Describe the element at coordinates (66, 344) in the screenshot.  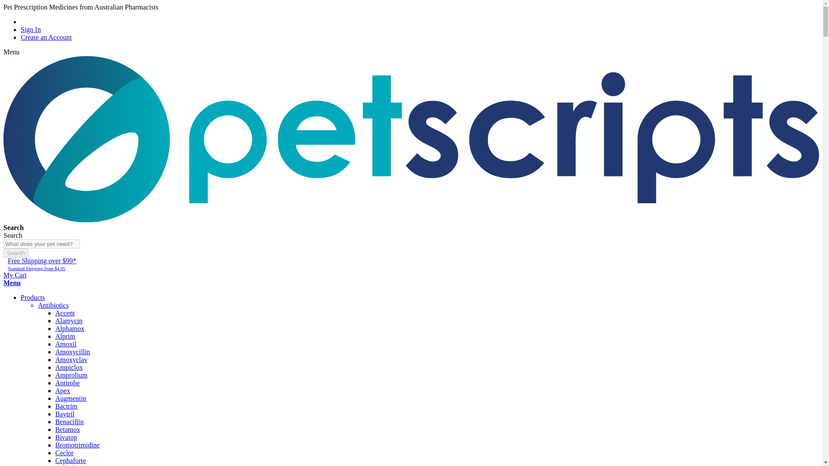
I see `Amoxil` at that location.